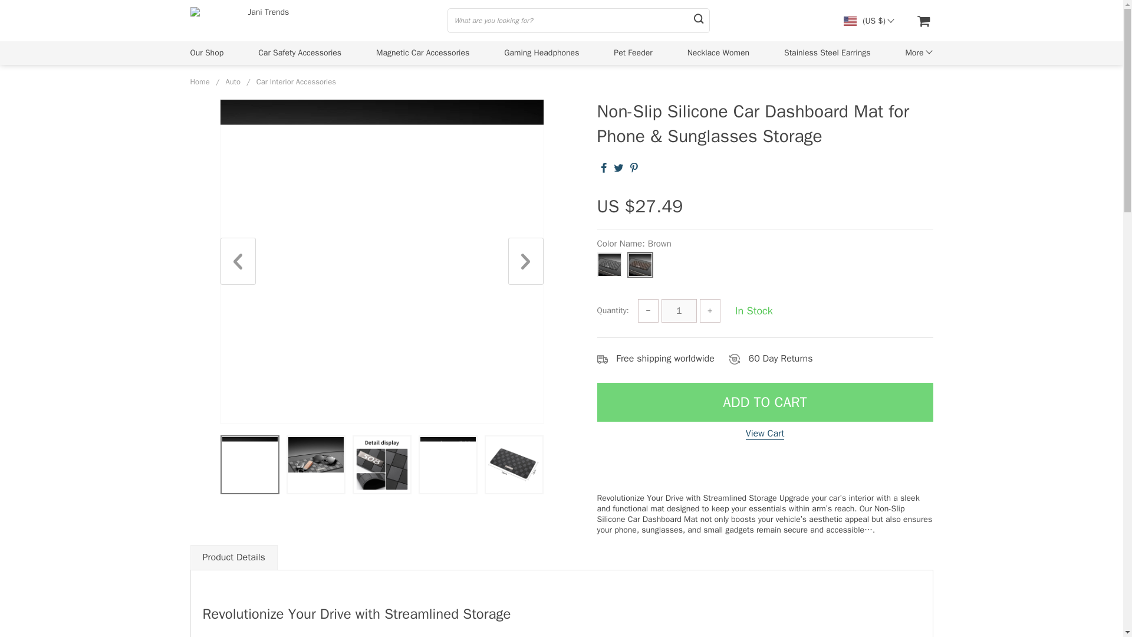  What do you see at coordinates (608, 264) in the screenshot?
I see `Black` at bounding box center [608, 264].